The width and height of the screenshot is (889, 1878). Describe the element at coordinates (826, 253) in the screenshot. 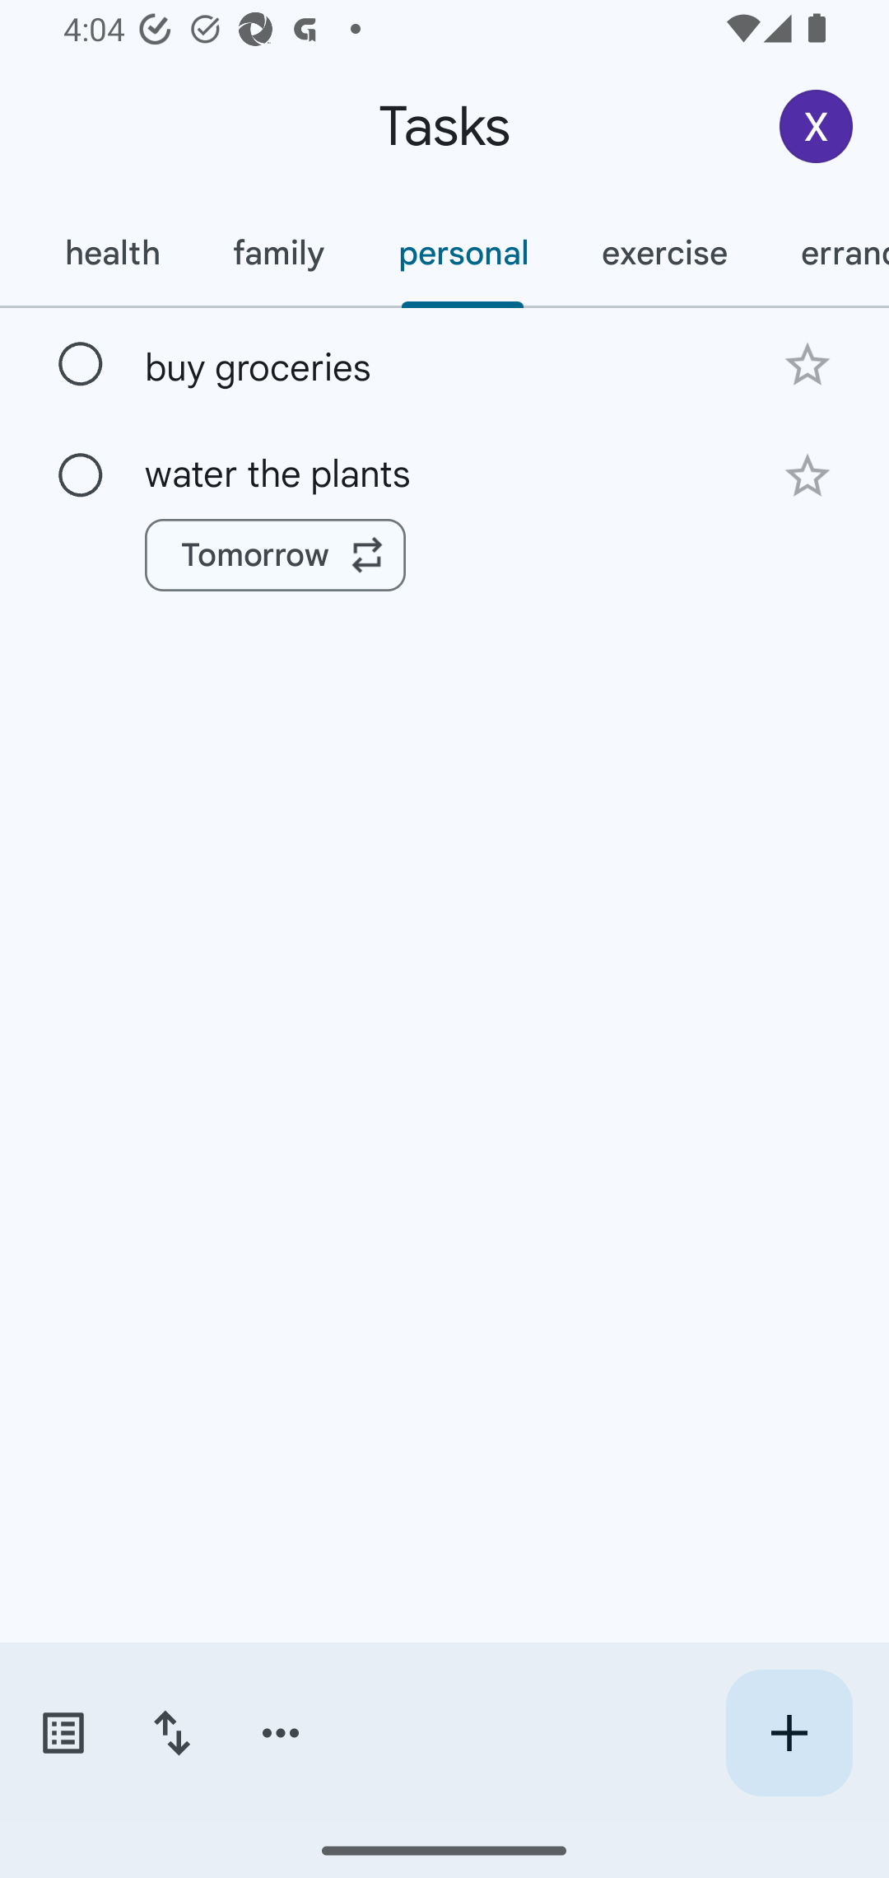

I see `errands` at that location.